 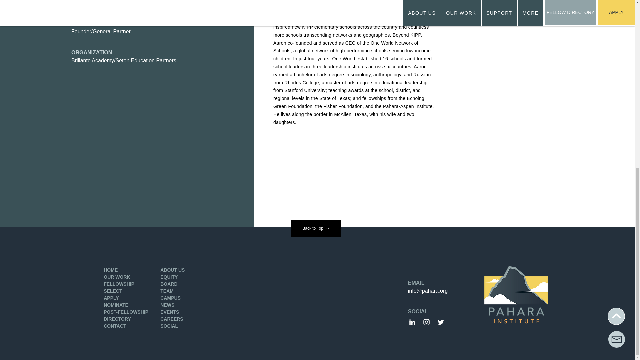 I want to click on EQUITY, so click(x=169, y=277).